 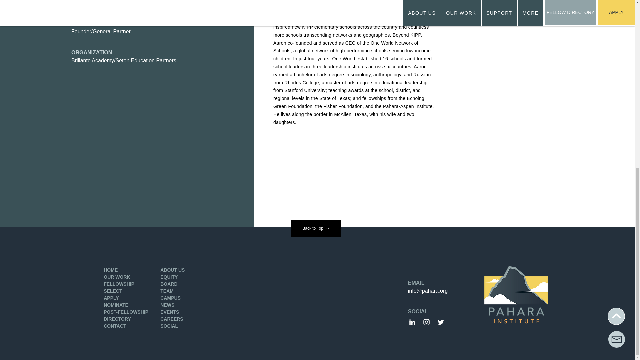 I want to click on EQUITY, so click(x=169, y=277).